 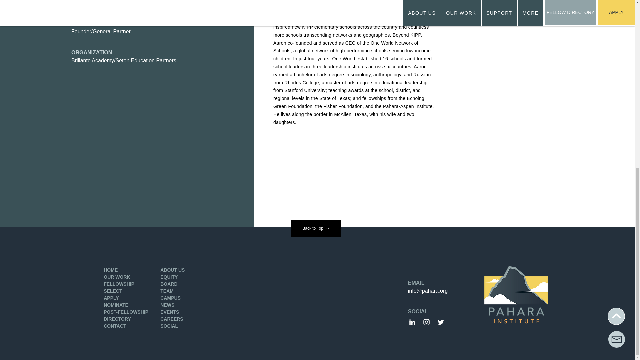 I want to click on EQUITY, so click(x=169, y=277).